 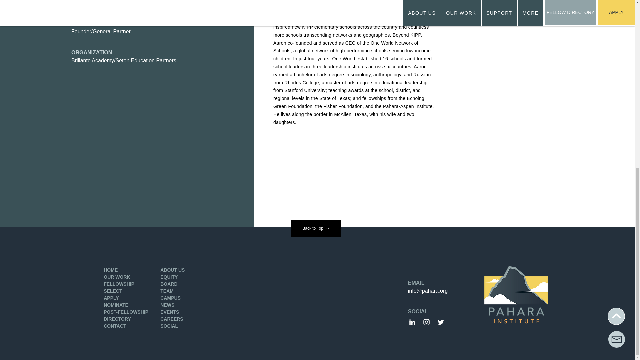 I want to click on EQUITY, so click(x=169, y=277).